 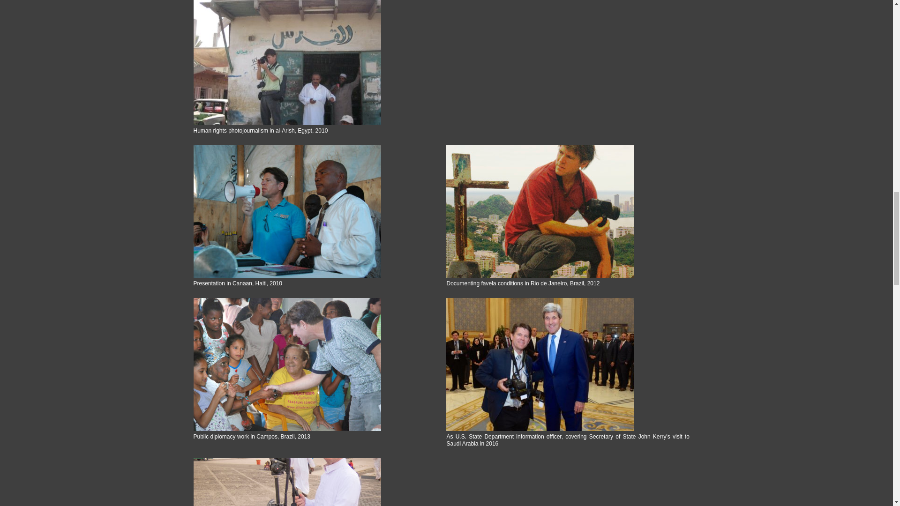 What do you see at coordinates (314, 365) in the screenshot?
I see `Public diplomacy work in Campos, Brazil, 2013` at bounding box center [314, 365].